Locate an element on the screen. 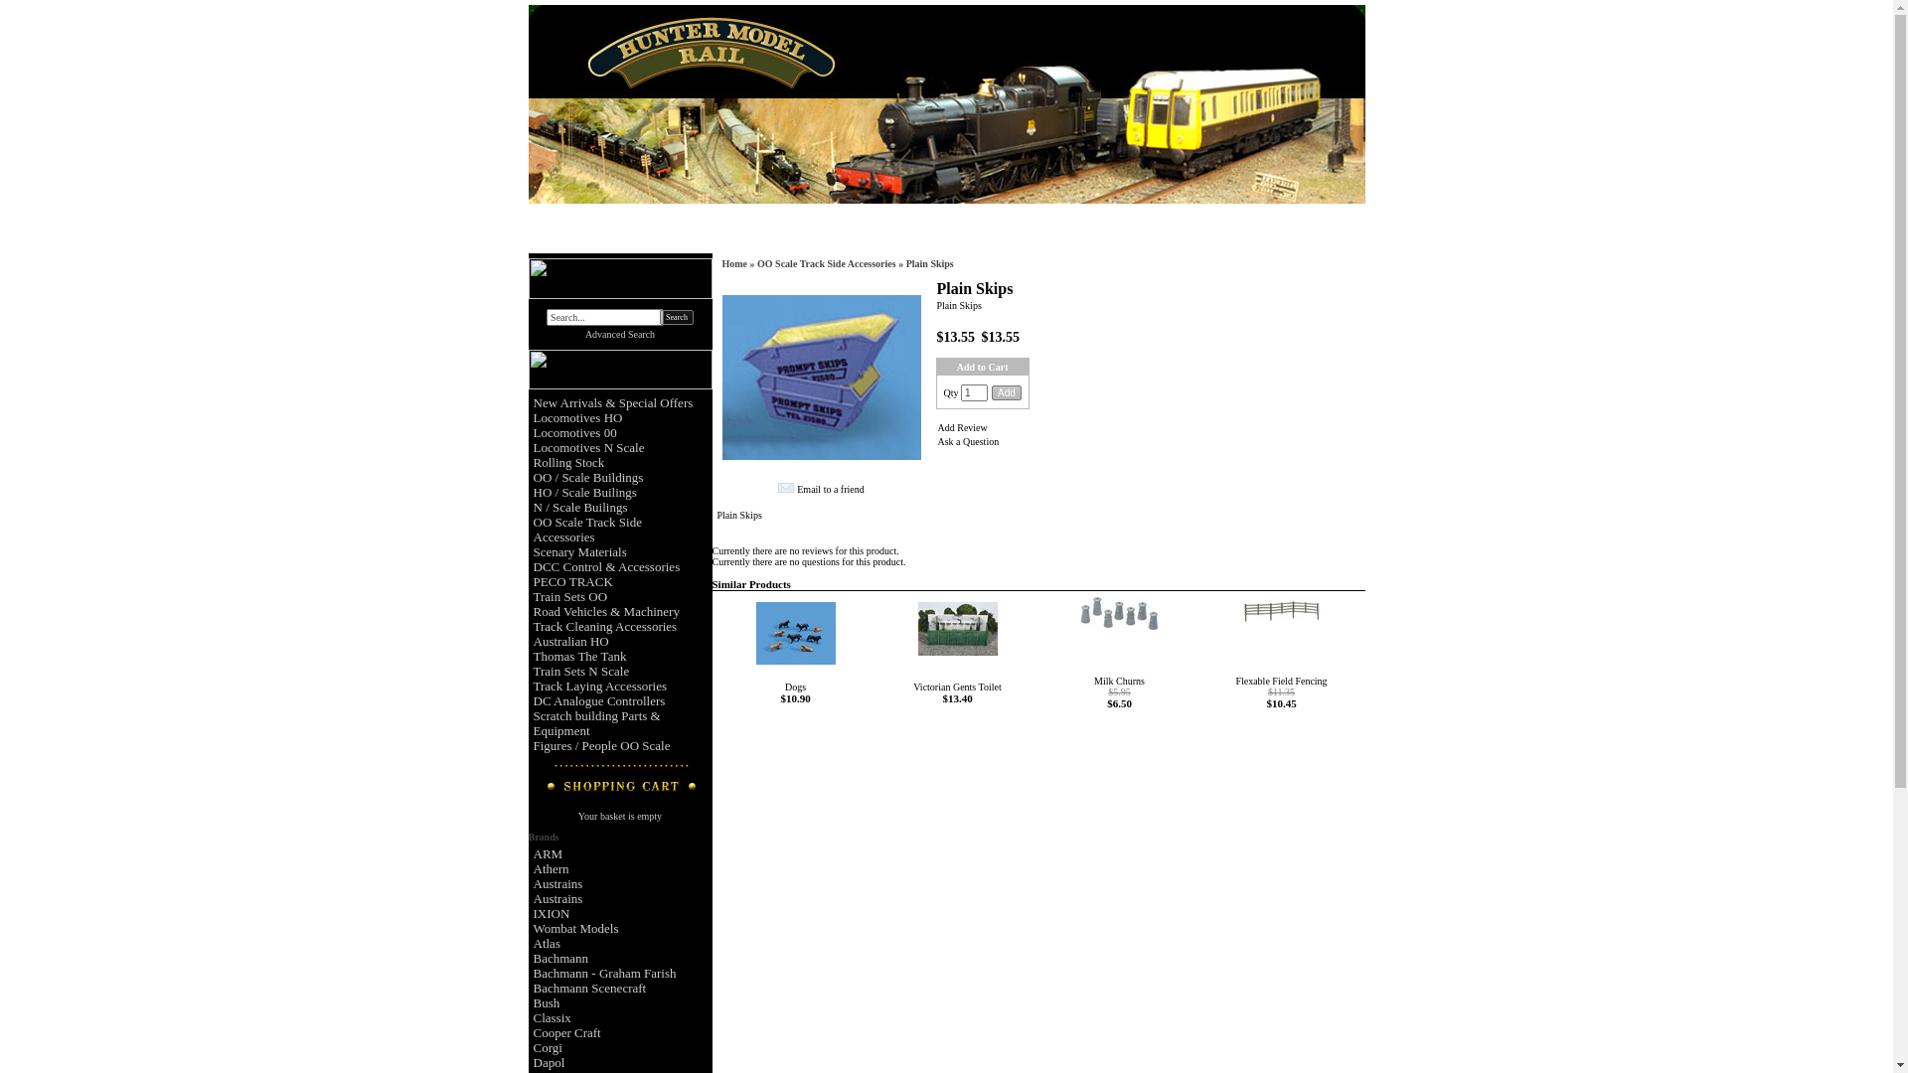  Australian HO is located at coordinates (571, 642).